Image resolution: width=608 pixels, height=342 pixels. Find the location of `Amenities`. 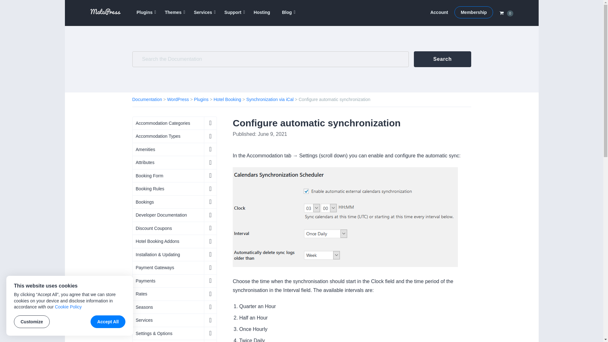

Amenities is located at coordinates (174, 149).